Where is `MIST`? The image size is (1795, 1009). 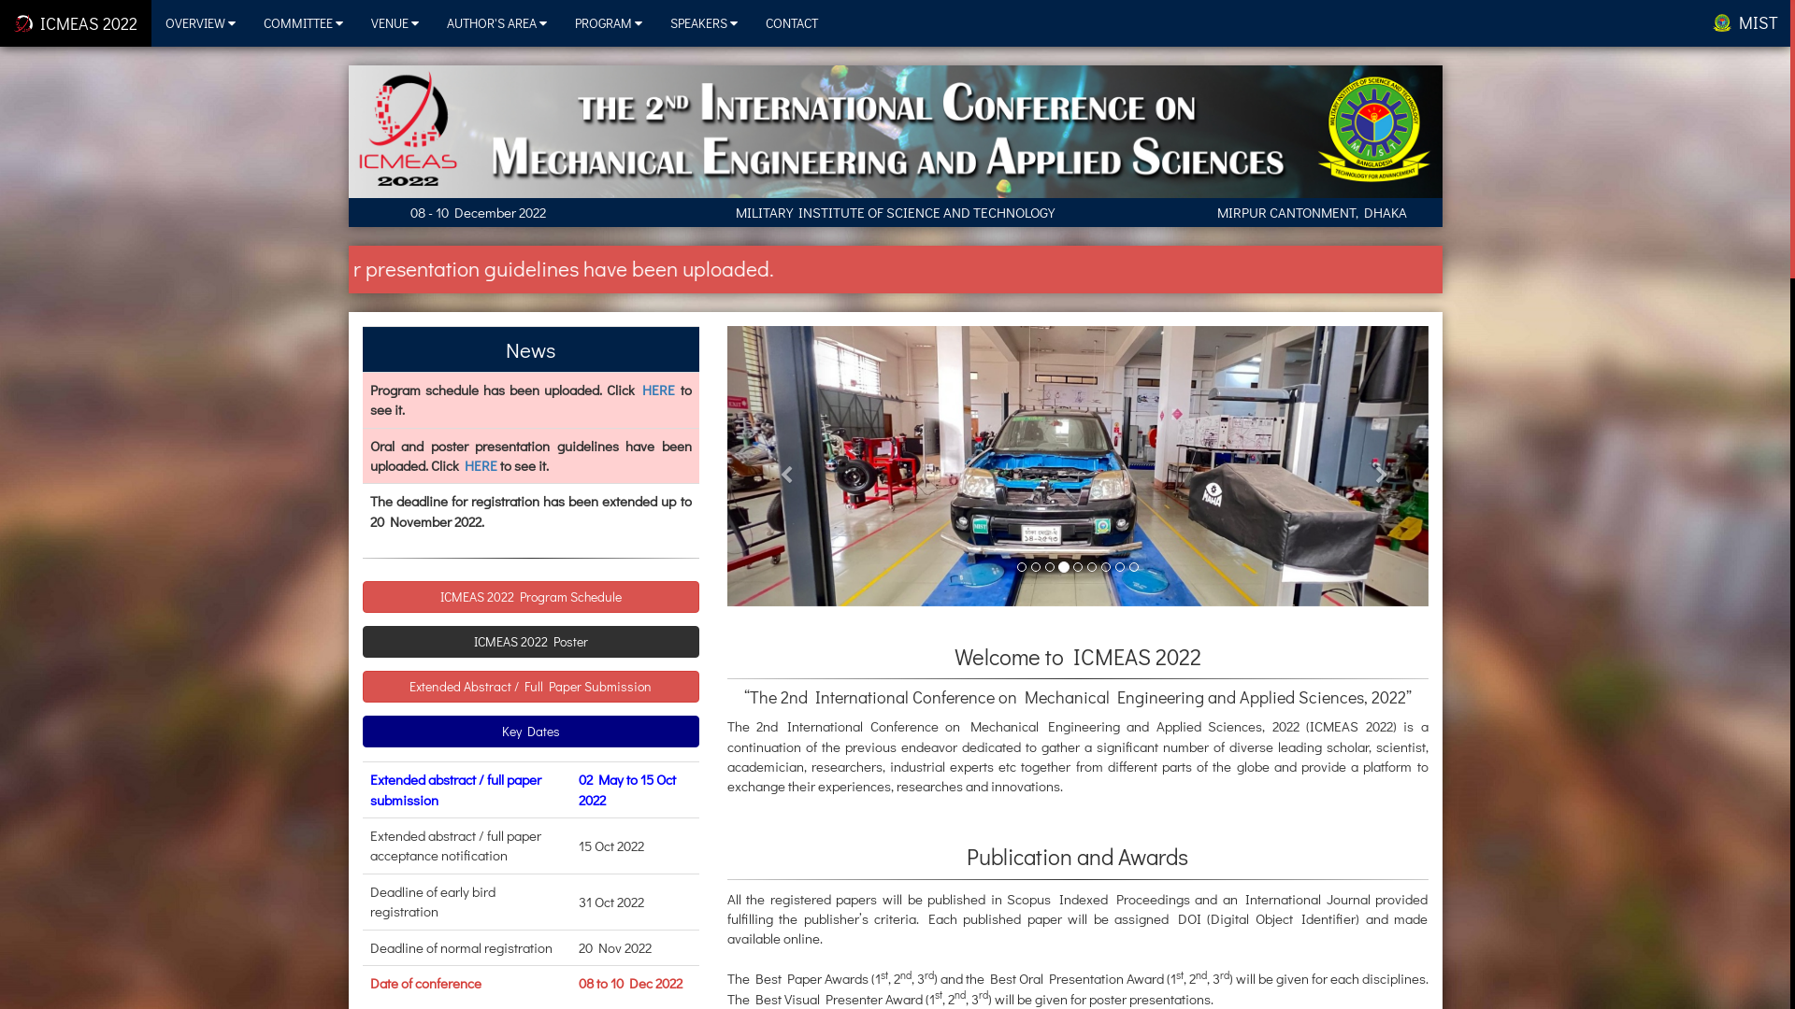
MIST is located at coordinates (1745, 22).